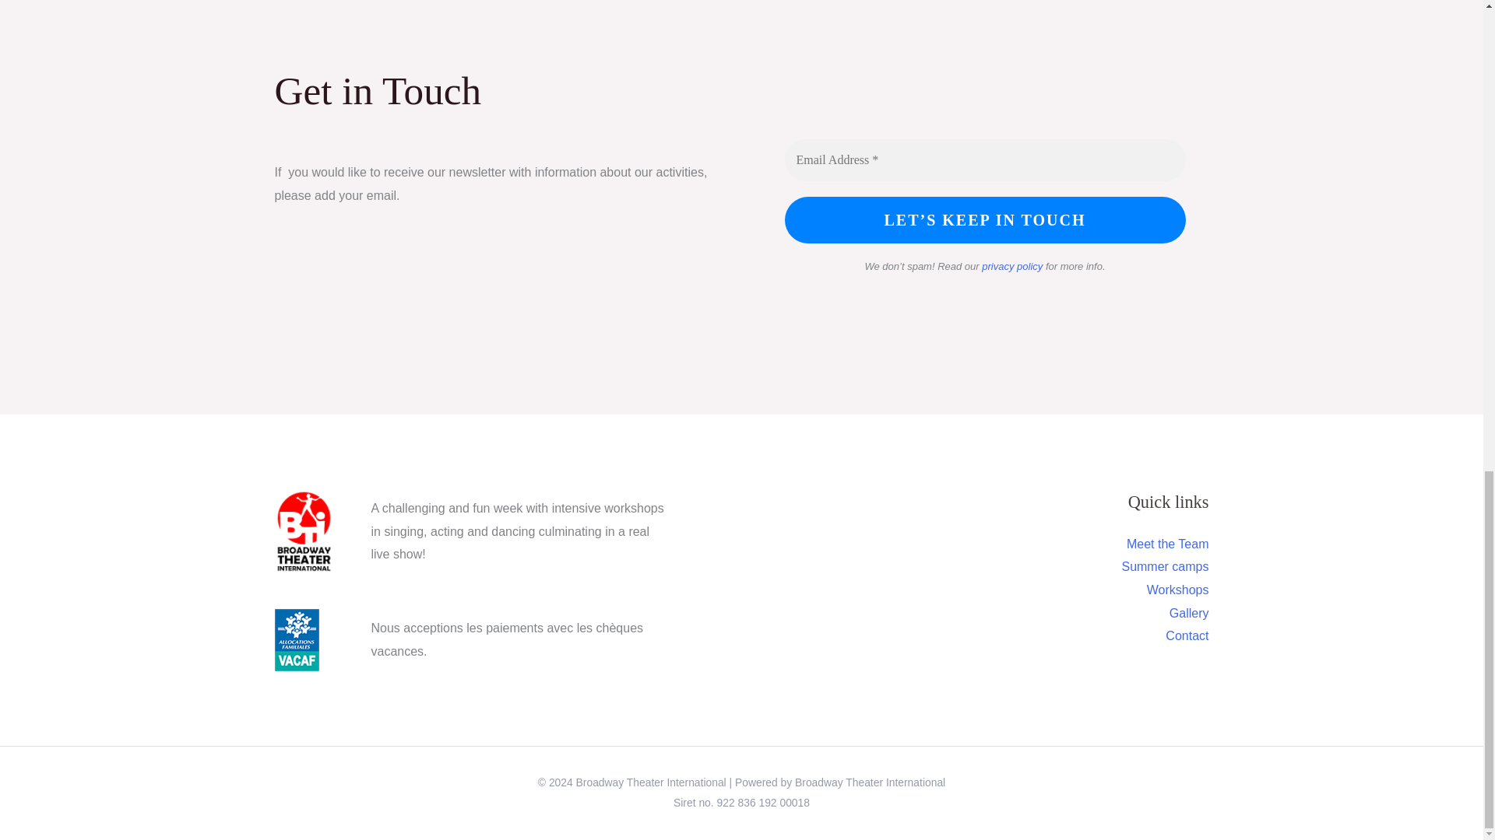 The image size is (1495, 840). I want to click on Gallery, so click(1189, 613).